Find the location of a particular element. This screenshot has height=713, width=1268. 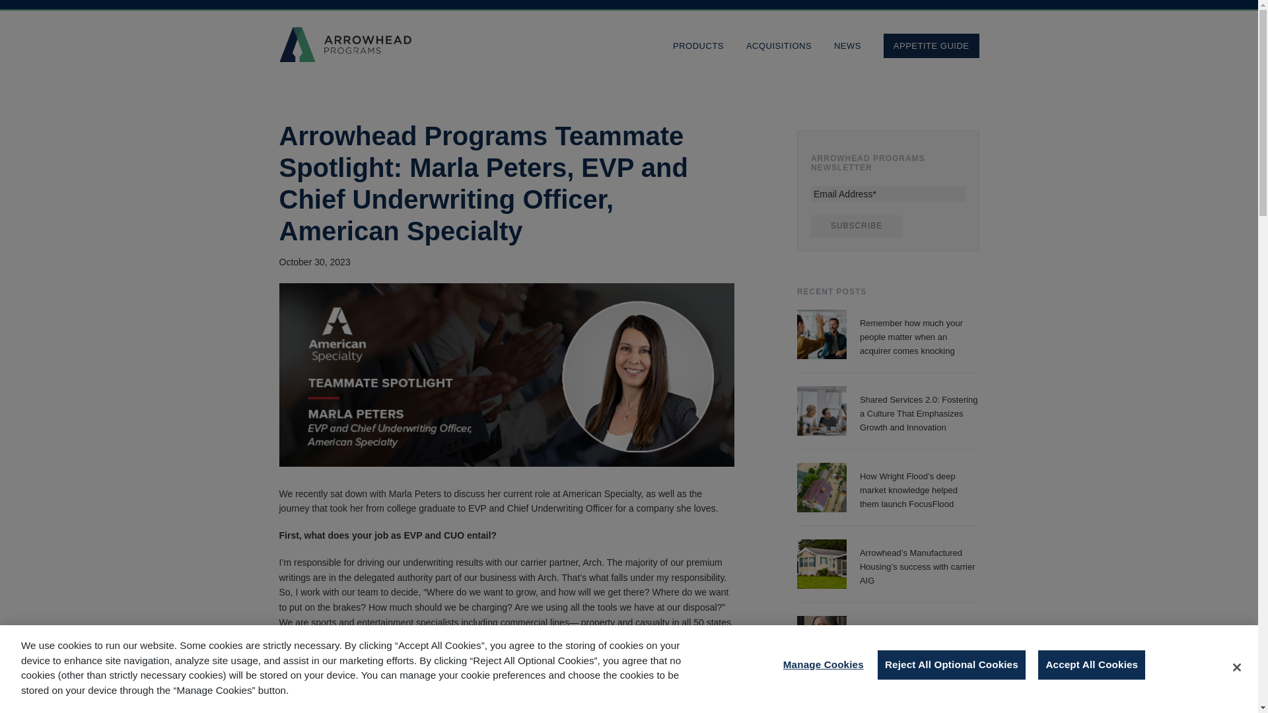

PRODUCTS is located at coordinates (699, 45).